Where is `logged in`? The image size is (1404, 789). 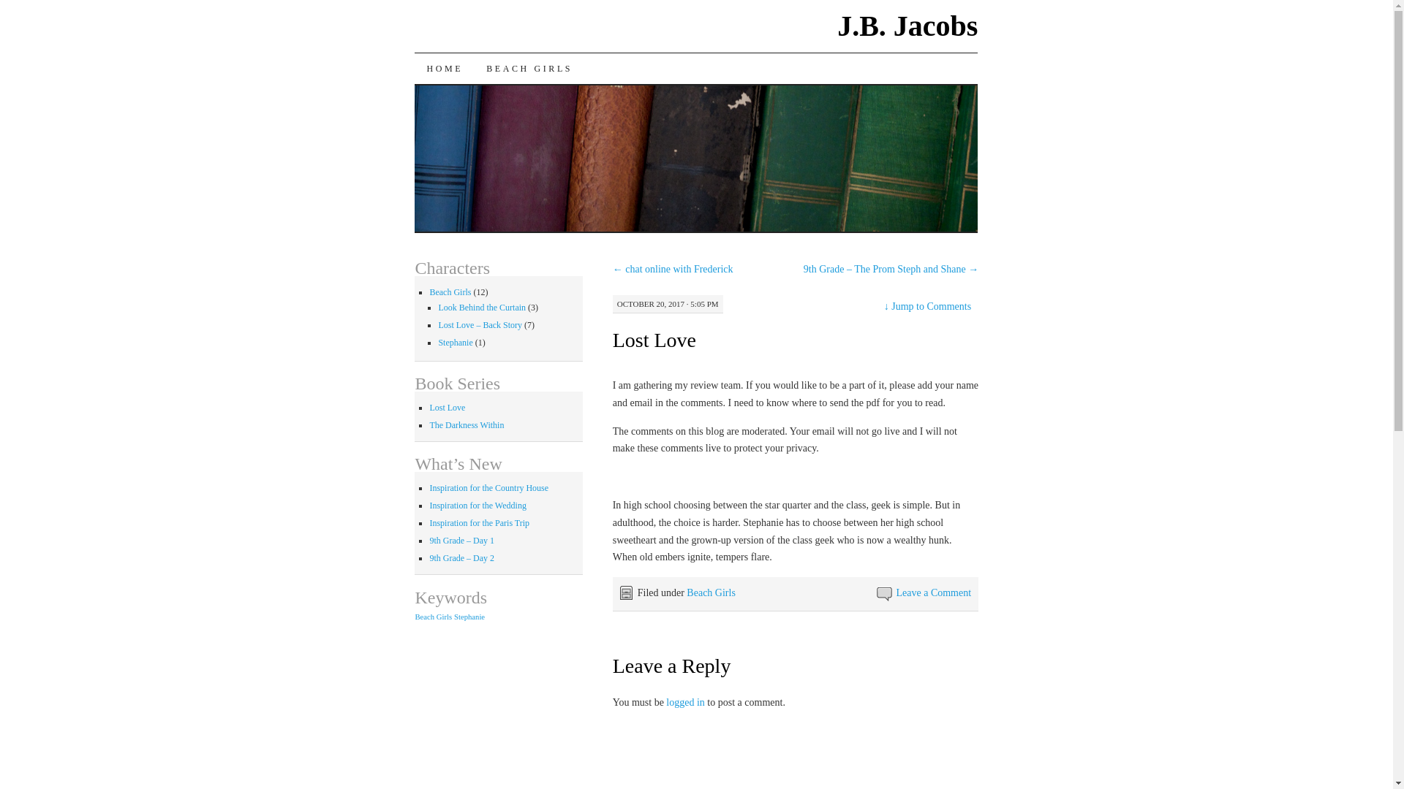 logged in is located at coordinates (684, 701).